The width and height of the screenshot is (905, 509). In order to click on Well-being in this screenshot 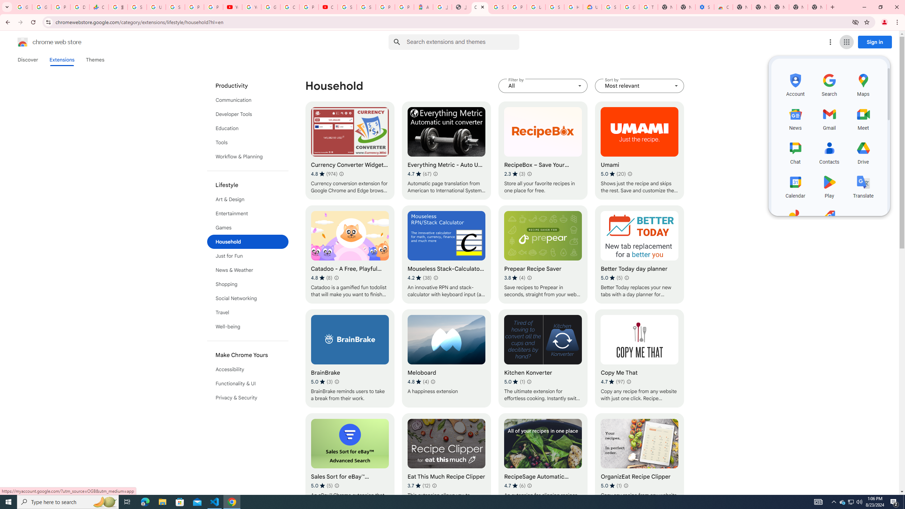, I will do `click(248, 327)`.